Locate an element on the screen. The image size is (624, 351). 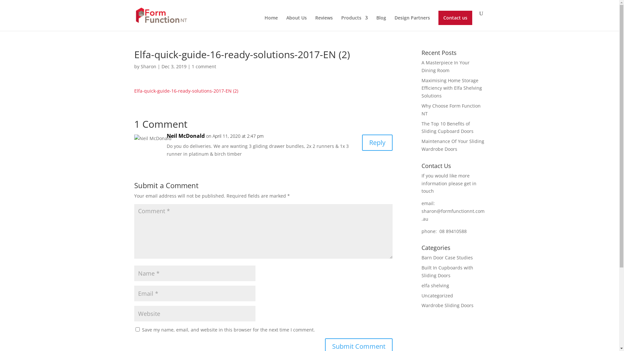
About Us is located at coordinates (296, 23).